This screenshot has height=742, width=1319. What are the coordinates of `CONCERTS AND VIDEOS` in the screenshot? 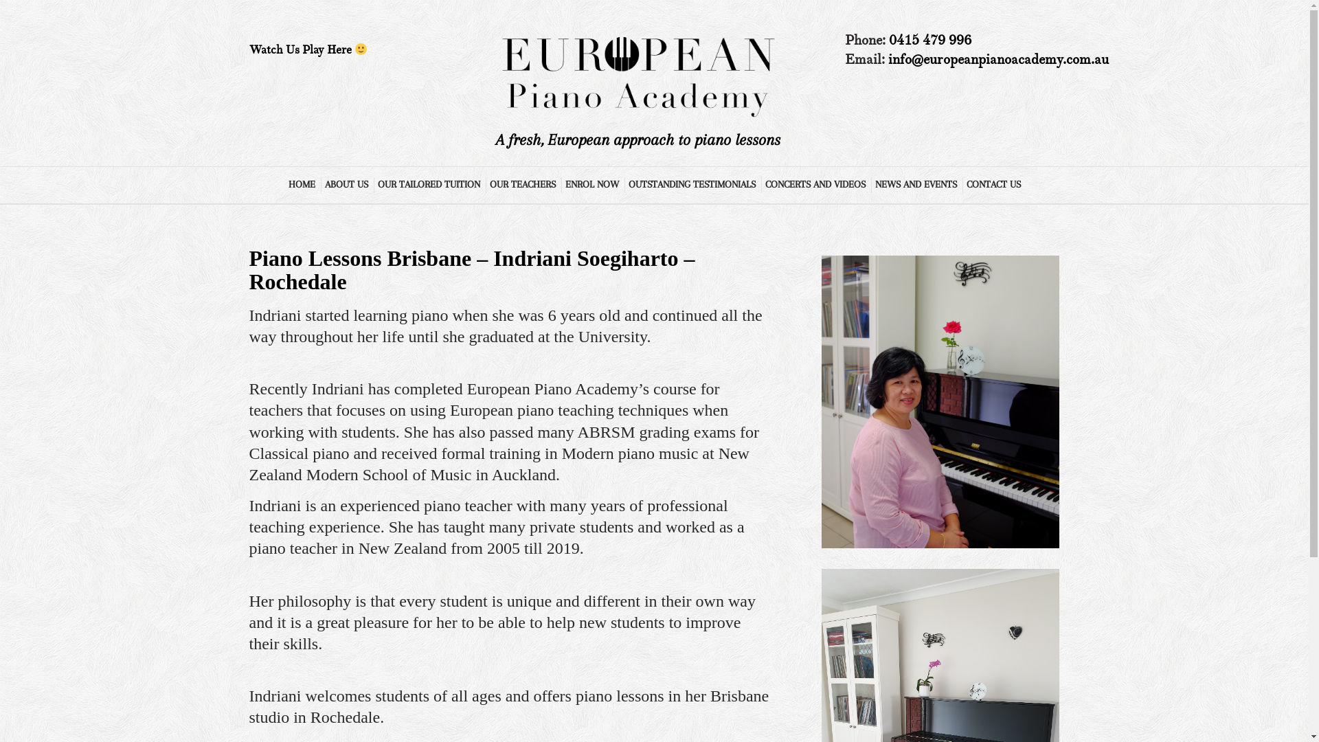 It's located at (815, 185).